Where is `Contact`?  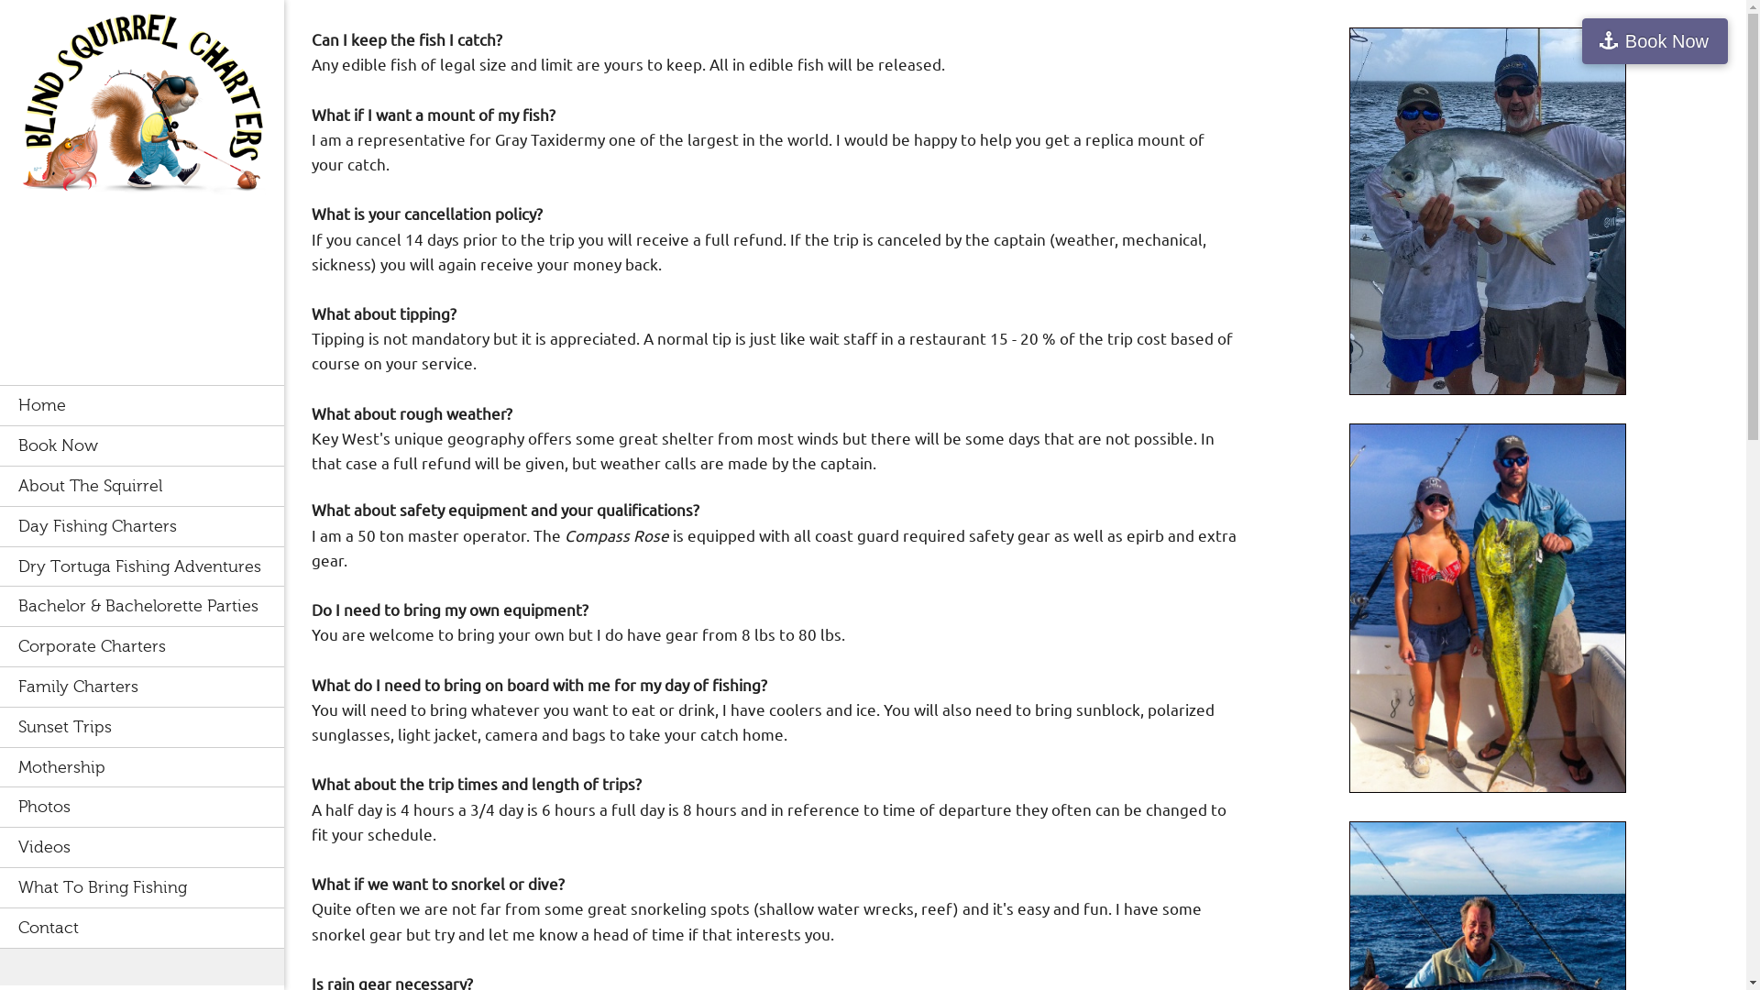
Contact is located at coordinates (141, 928).